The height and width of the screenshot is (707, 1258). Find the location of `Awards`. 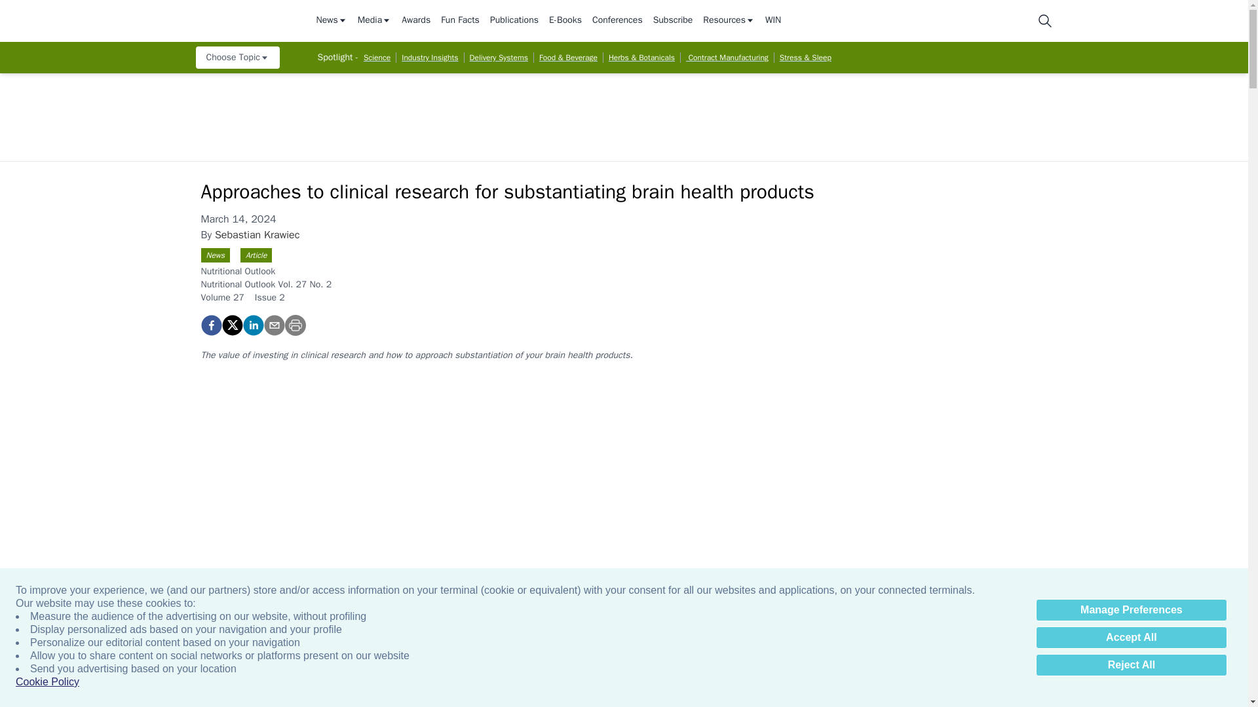

Awards is located at coordinates (415, 21).